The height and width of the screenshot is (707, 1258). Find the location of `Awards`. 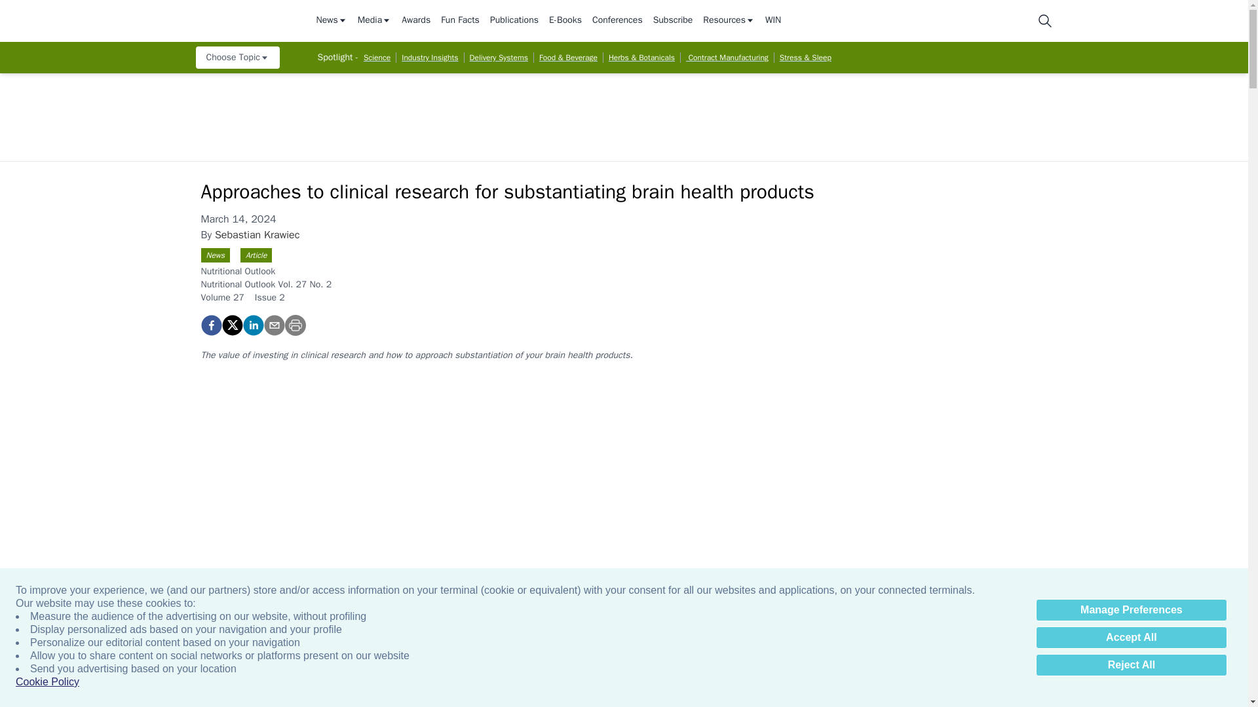

Awards is located at coordinates (415, 21).